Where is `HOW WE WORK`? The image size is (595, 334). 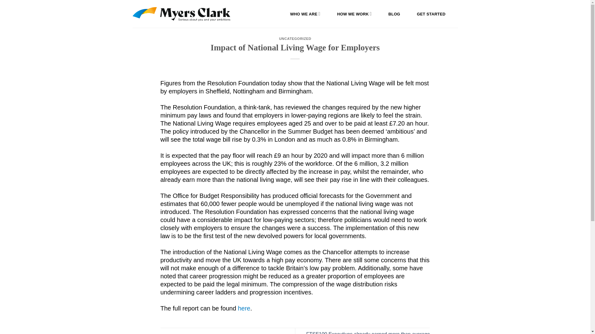
HOW WE WORK is located at coordinates (355, 14).